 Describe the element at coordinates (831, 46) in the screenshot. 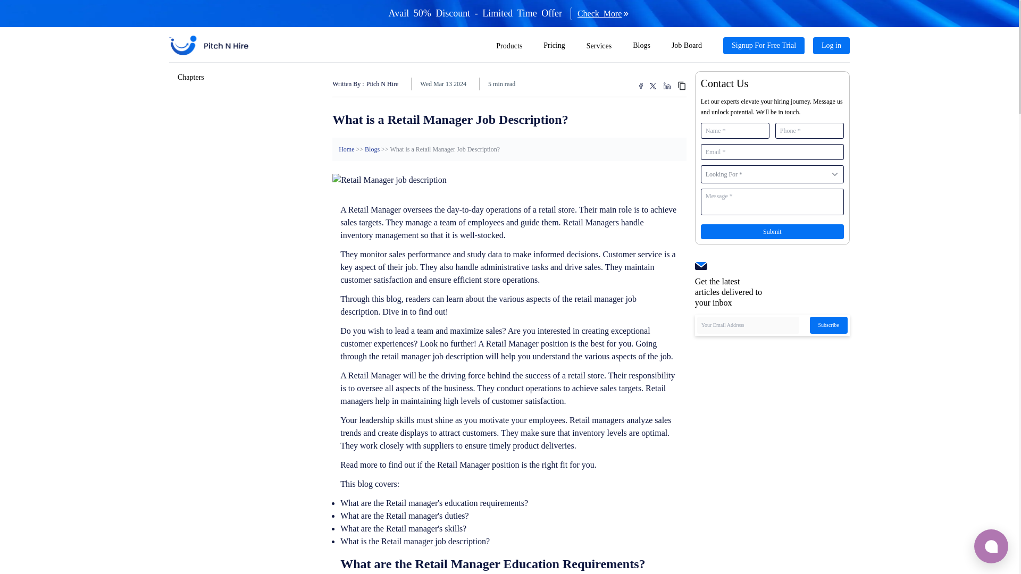

I see `Log in` at that location.